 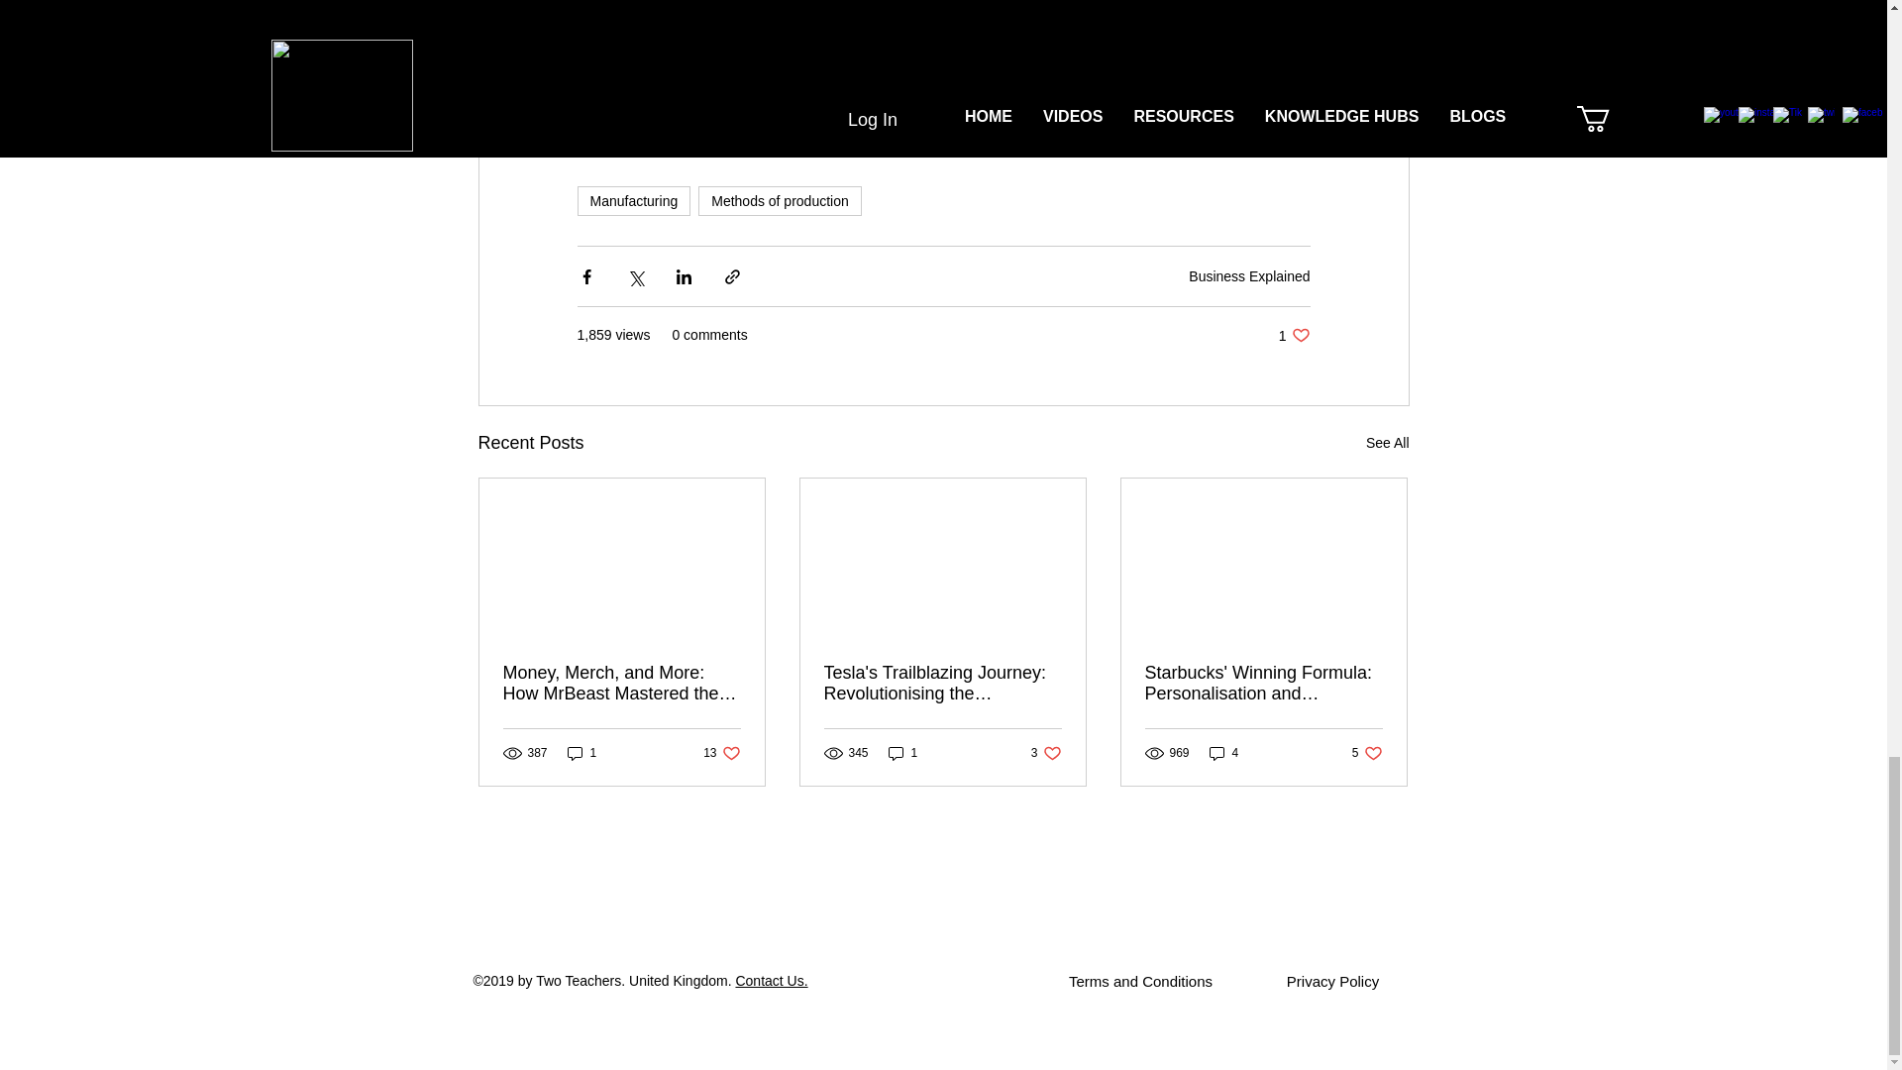 I want to click on Manufacturing, so click(x=632, y=200).